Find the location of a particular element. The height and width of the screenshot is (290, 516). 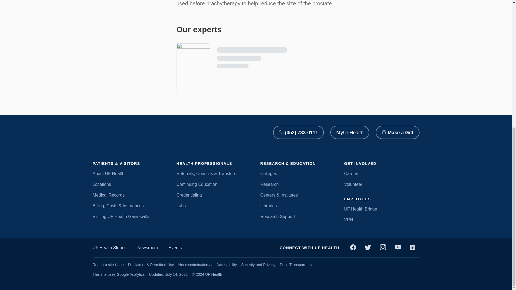

Careers is located at coordinates (382, 173).